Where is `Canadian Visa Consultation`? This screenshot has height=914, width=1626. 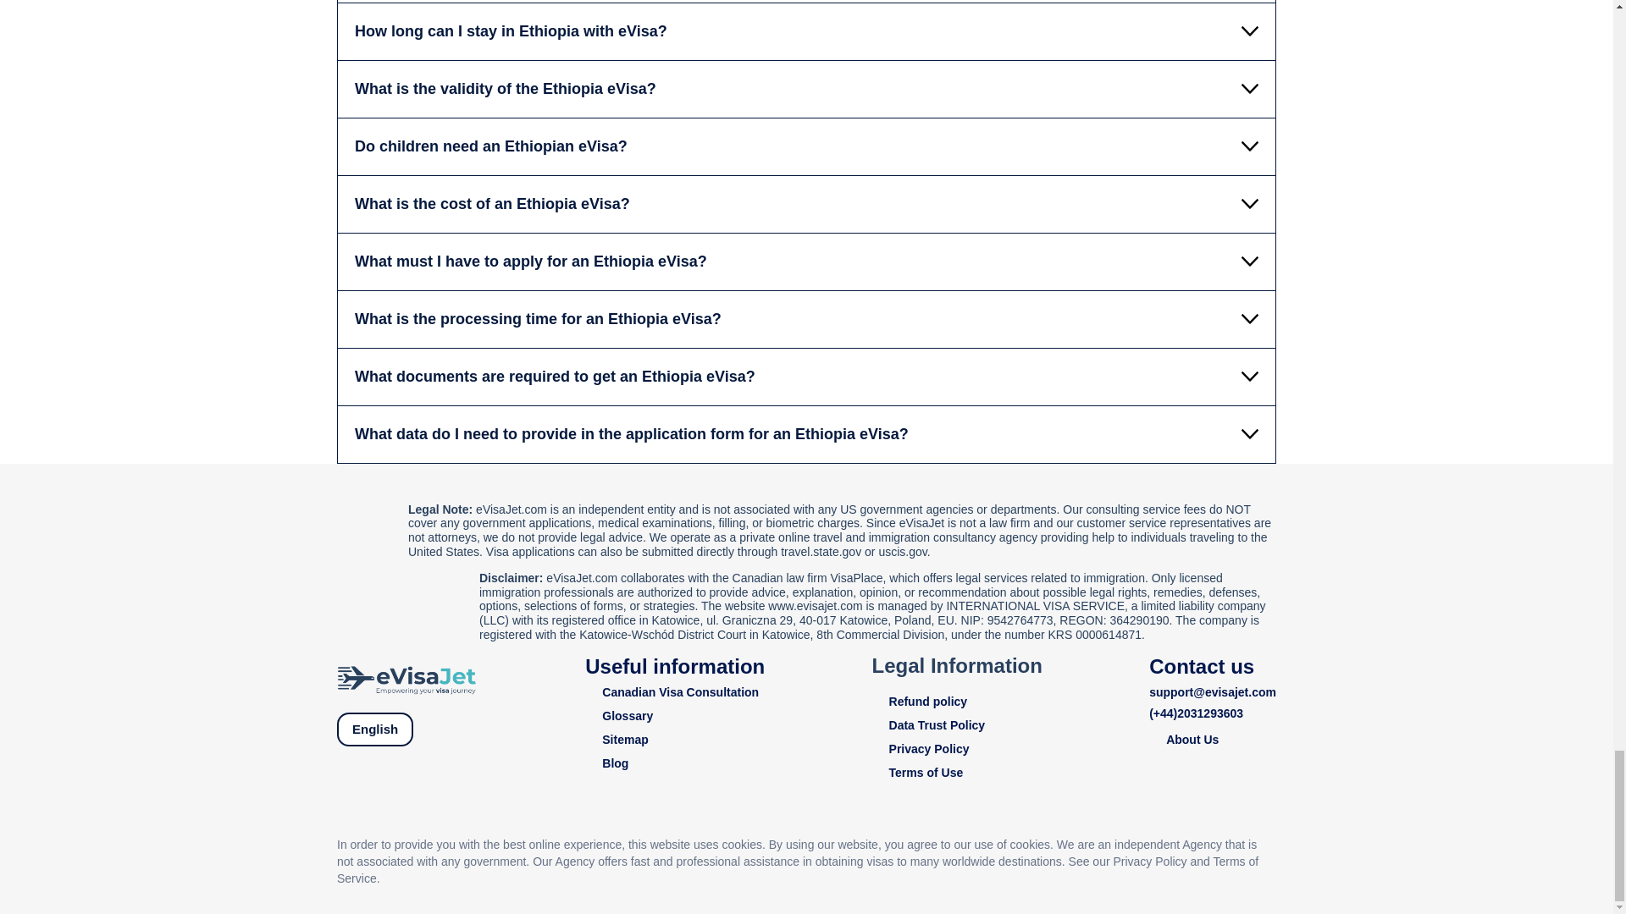
Canadian Visa Consultation is located at coordinates (674, 692).